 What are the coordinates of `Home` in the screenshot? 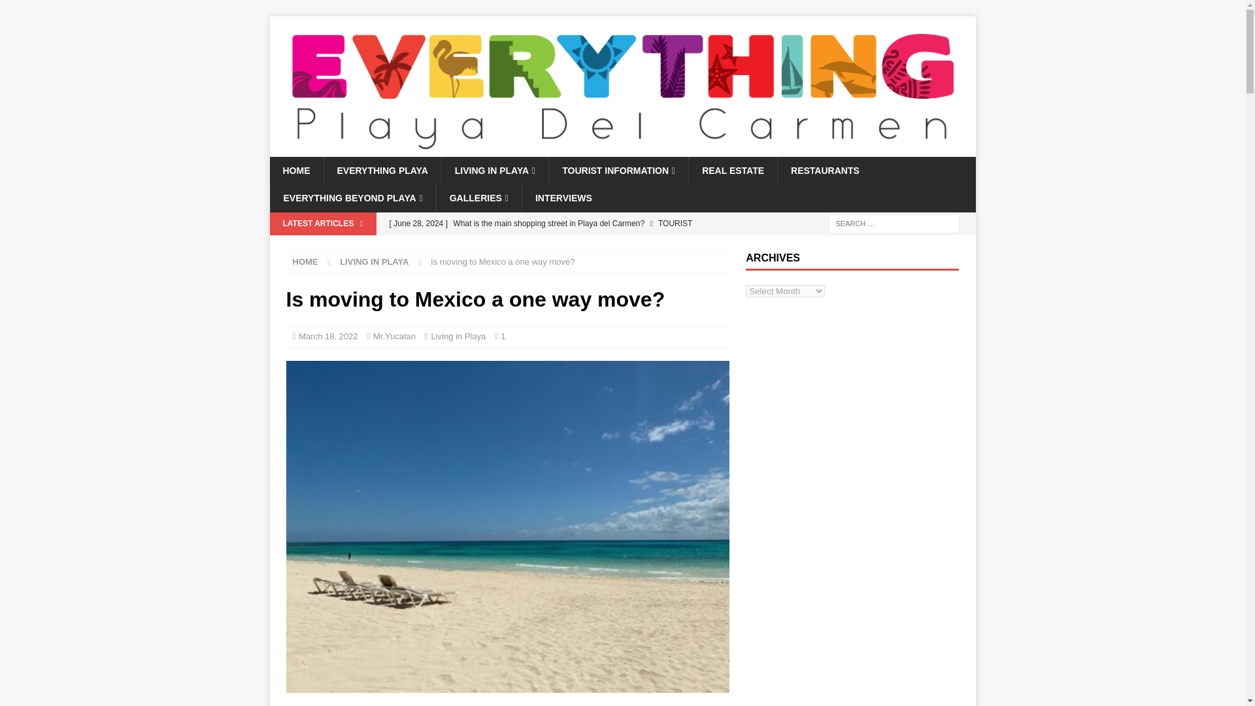 It's located at (305, 261).